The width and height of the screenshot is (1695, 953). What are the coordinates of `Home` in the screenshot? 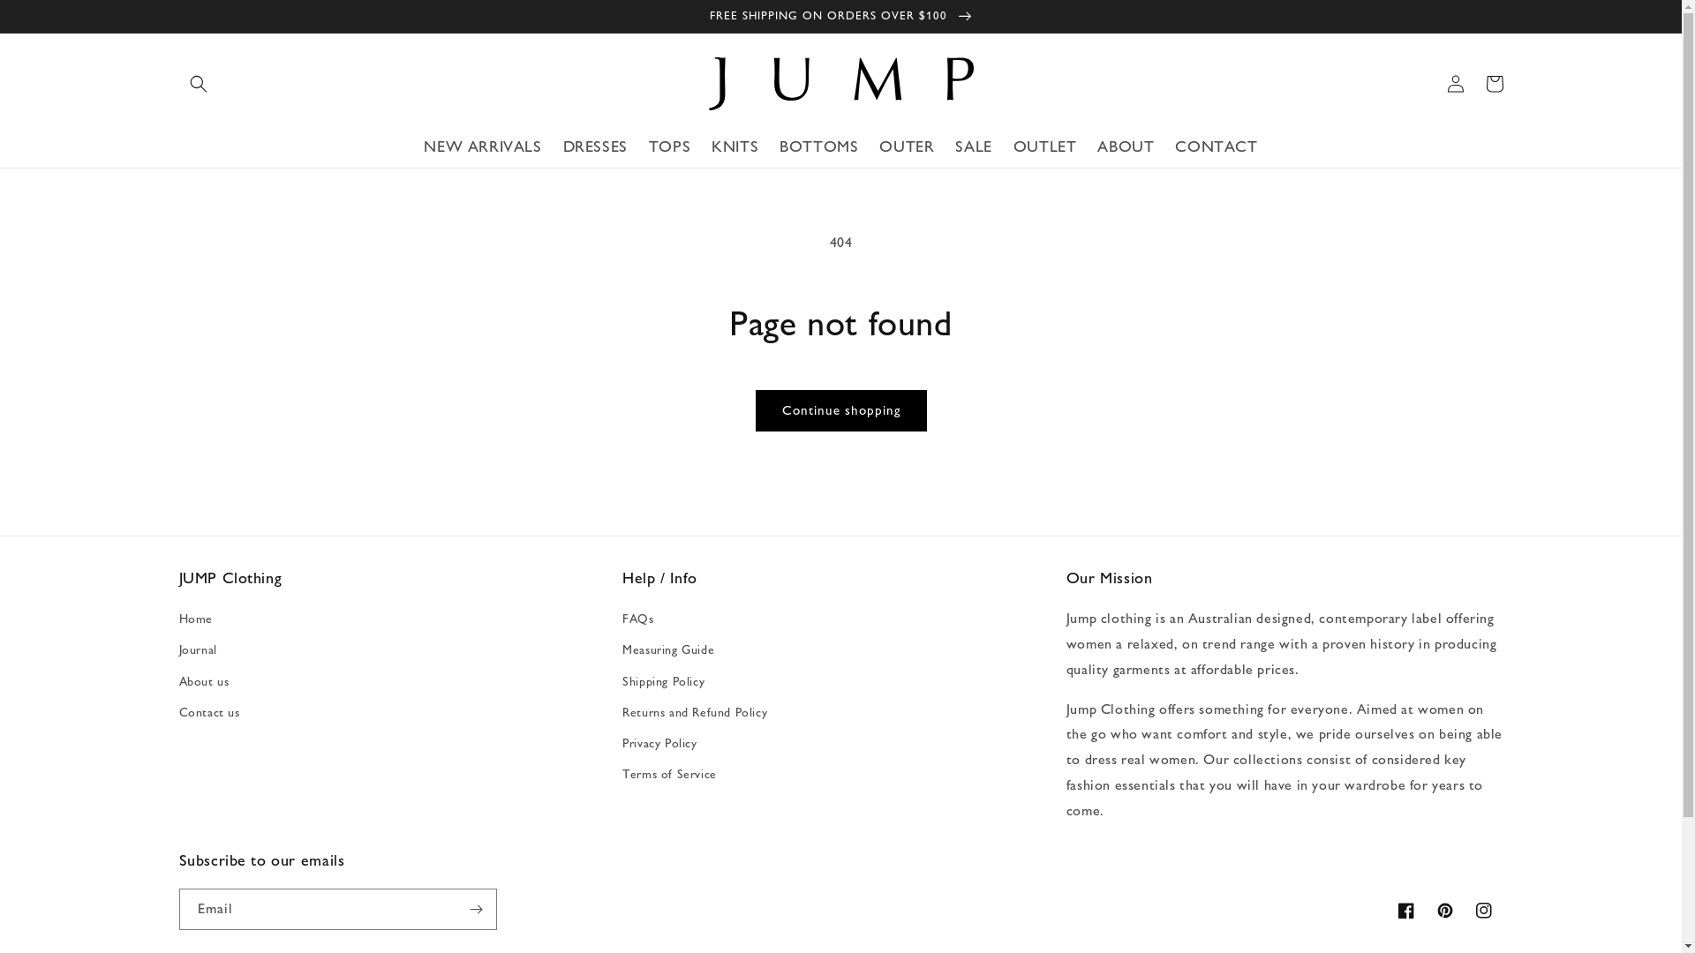 It's located at (195, 621).